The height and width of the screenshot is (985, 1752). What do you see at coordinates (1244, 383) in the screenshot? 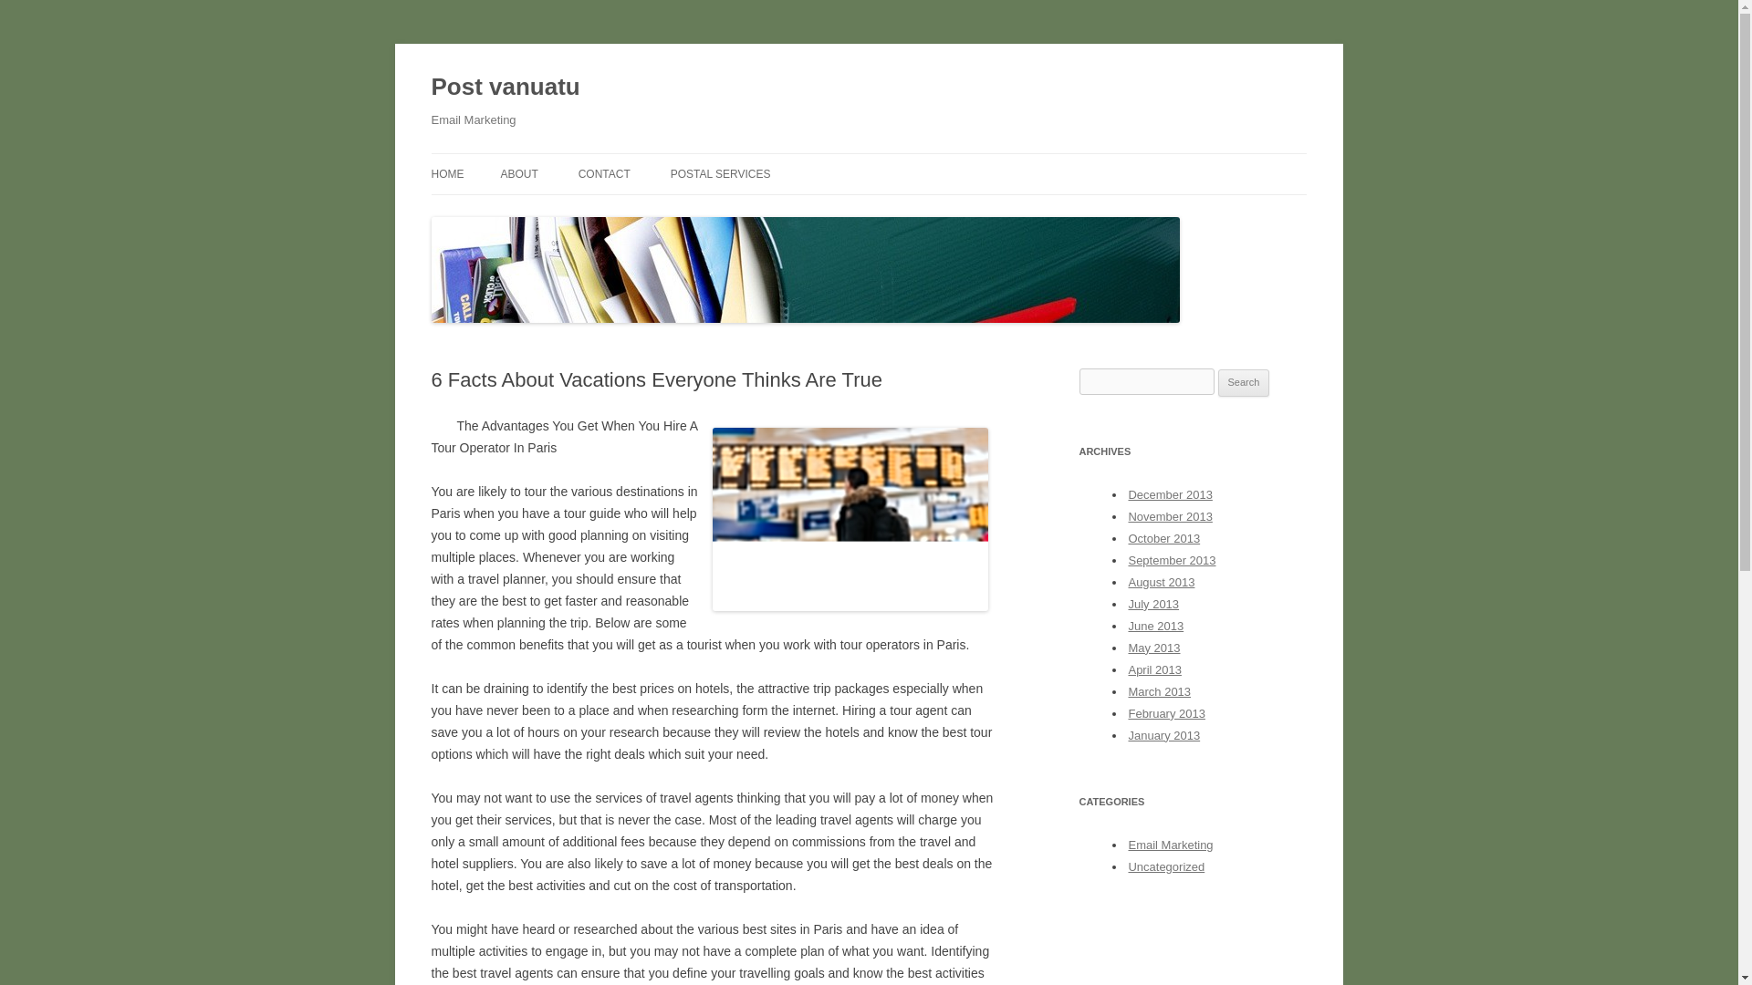
I see `Search` at bounding box center [1244, 383].